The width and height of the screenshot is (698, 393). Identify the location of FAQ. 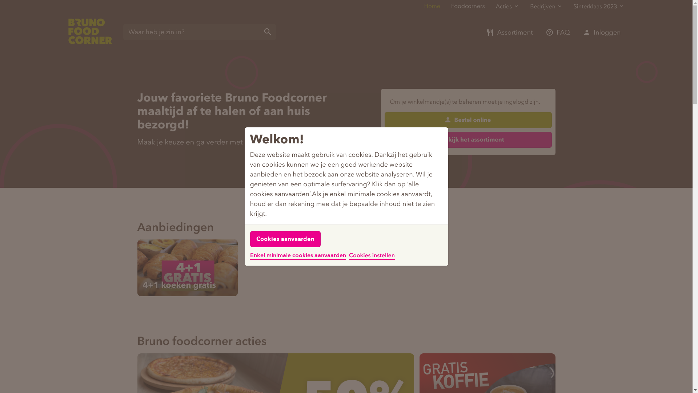
(558, 32).